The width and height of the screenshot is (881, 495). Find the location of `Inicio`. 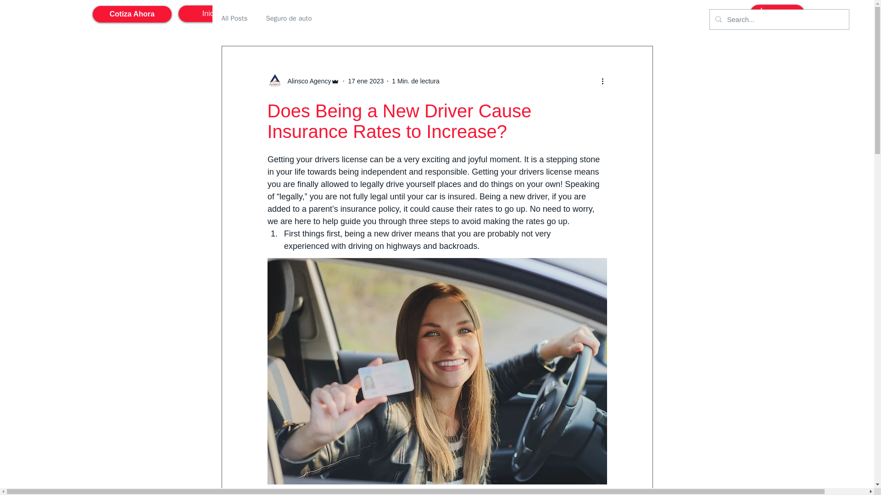

Inicio is located at coordinates (211, 13).